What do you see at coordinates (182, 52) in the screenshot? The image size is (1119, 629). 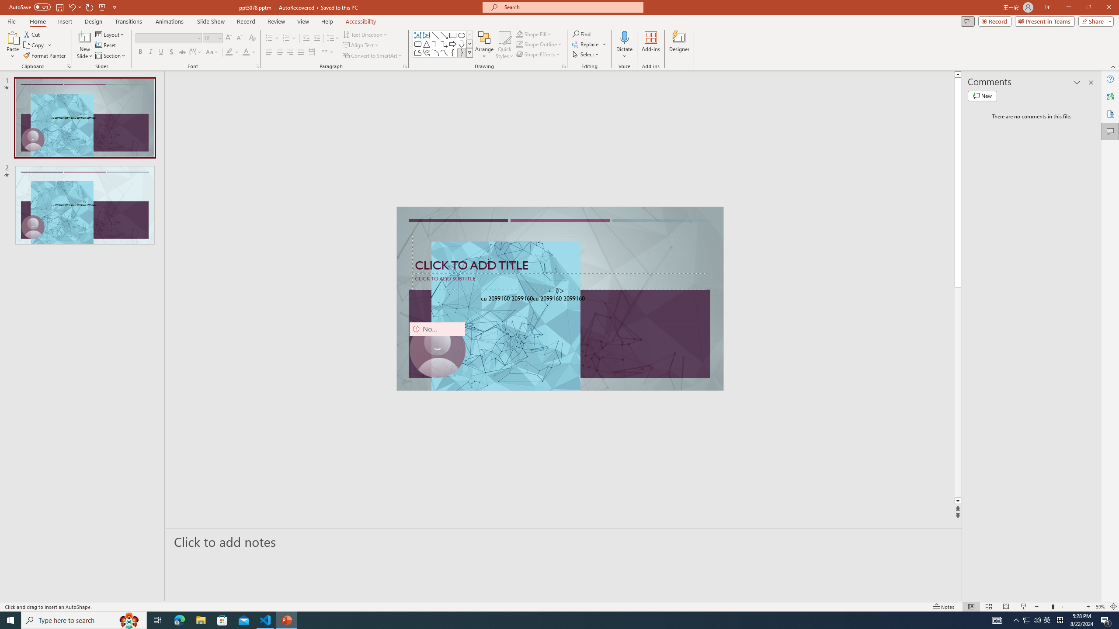 I see `Strikethrough` at bounding box center [182, 52].